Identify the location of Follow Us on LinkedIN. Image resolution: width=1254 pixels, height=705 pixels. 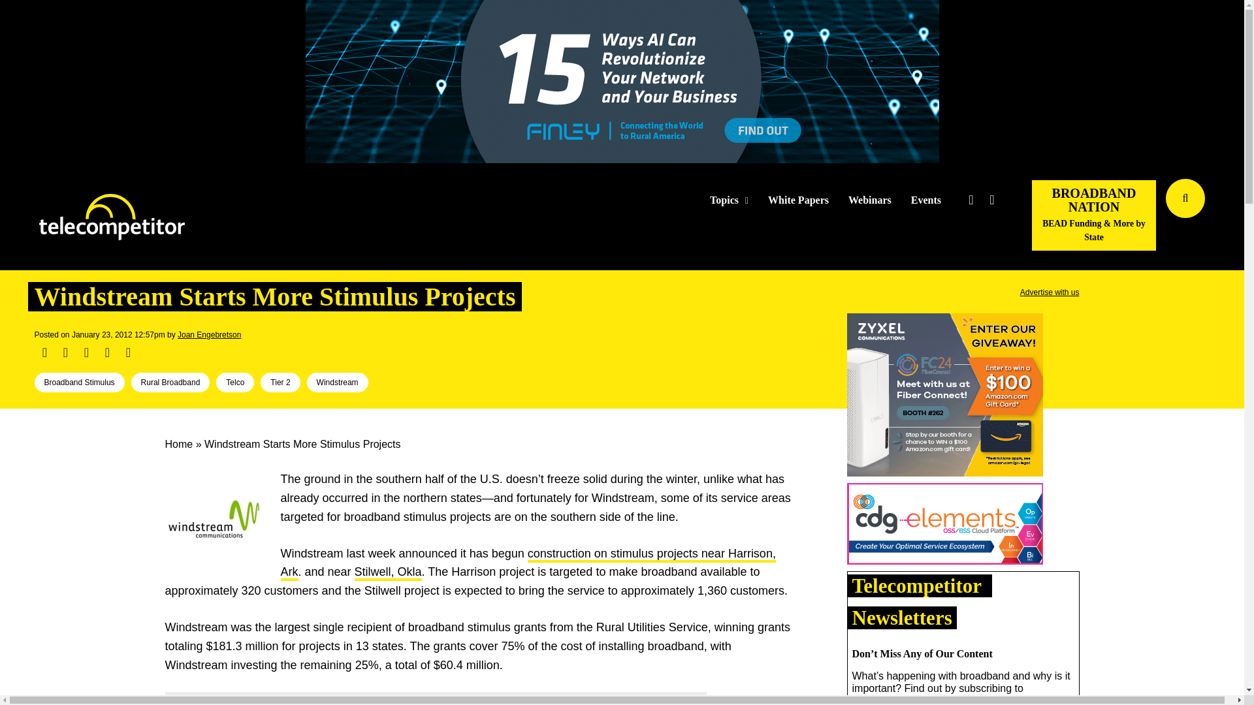
(991, 200).